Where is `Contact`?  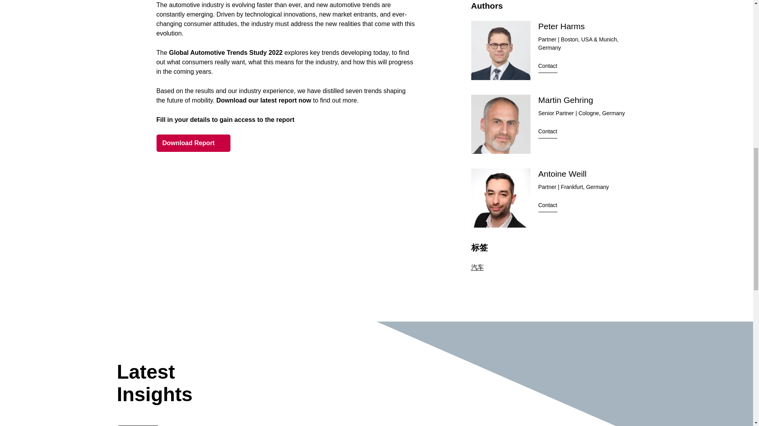
Contact is located at coordinates (548, 206).